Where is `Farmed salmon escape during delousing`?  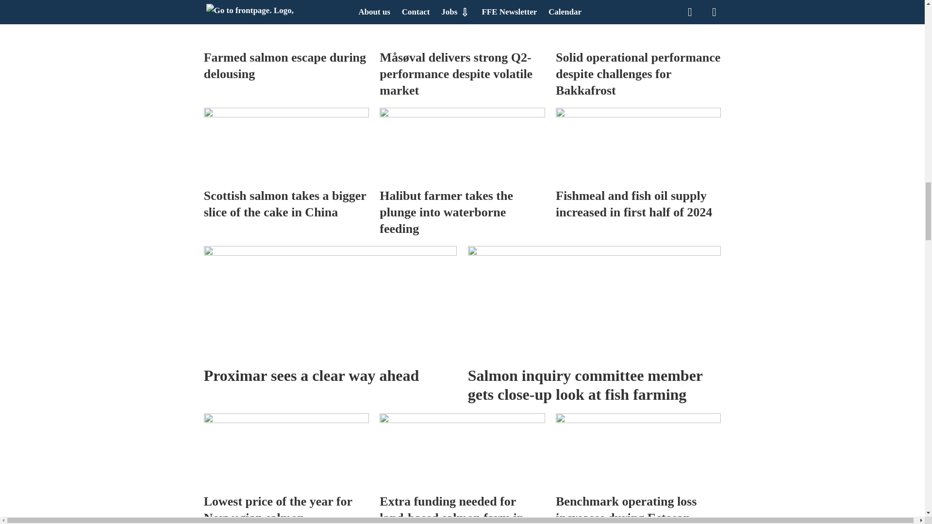
Farmed salmon escape during delousing is located at coordinates (286, 22).